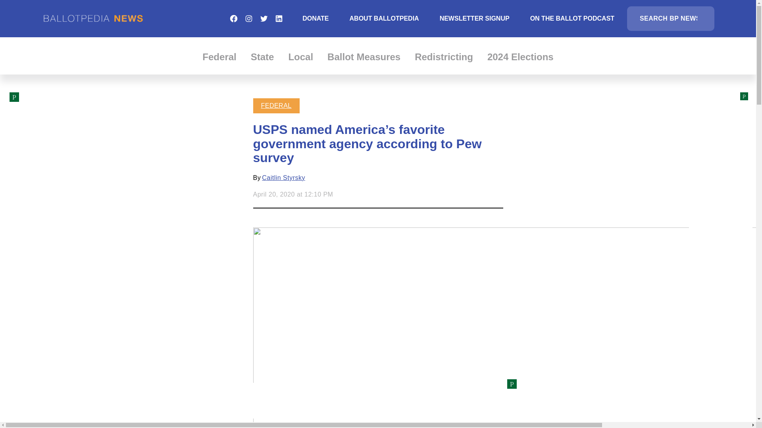 The width and height of the screenshot is (762, 428). I want to click on Twitter, so click(264, 18).